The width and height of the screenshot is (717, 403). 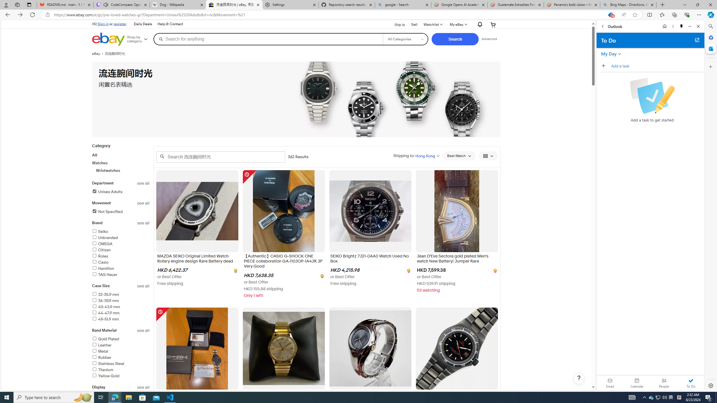 I want to click on Advanced Search, so click(x=489, y=39).